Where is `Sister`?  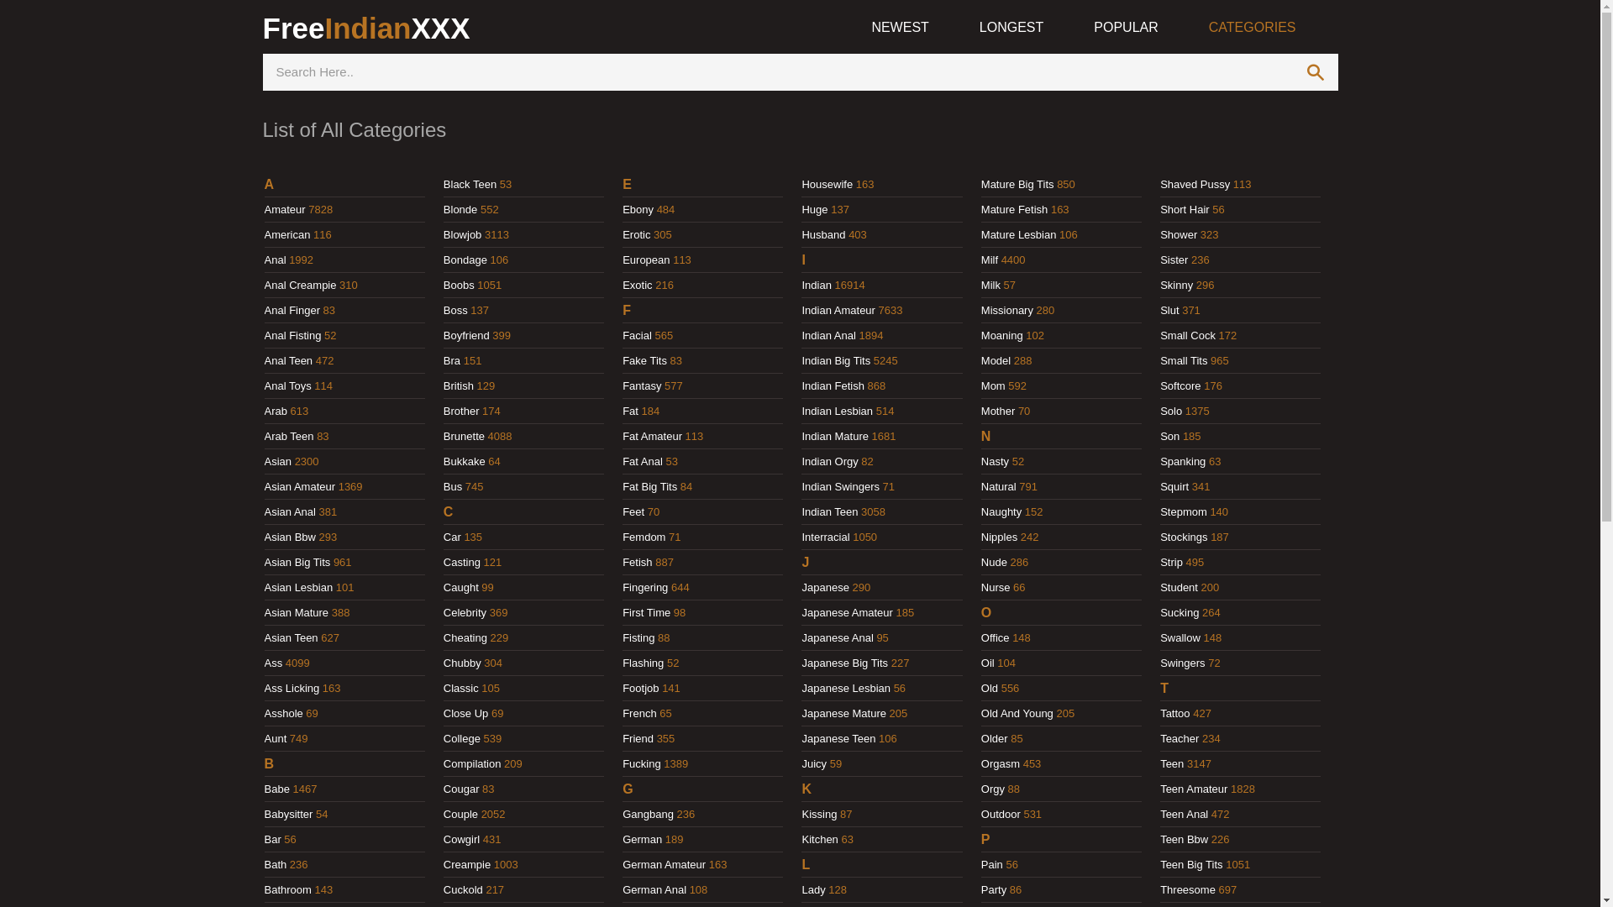 Sister is located at coordinates (1174, 260).